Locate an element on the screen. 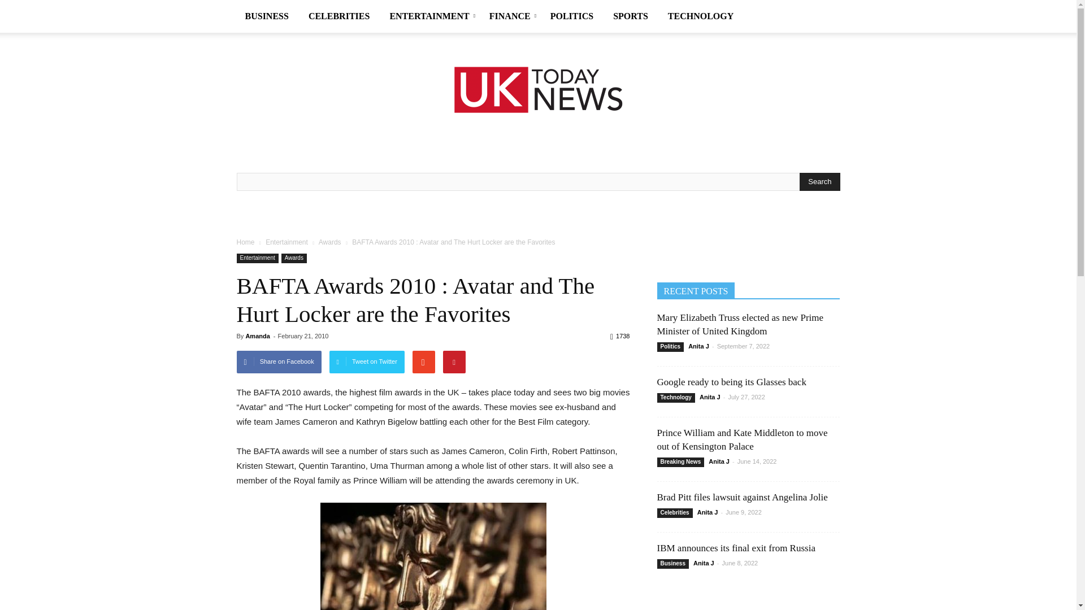 The width and height of the screenshot is (1085, 610). BAFTA is located at coordinates (433, 556).